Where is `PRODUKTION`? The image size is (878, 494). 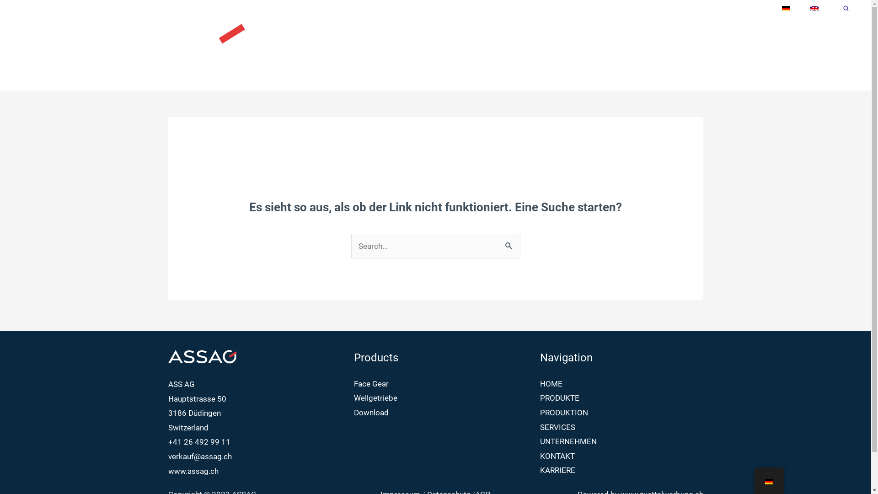
PRODUKTION is located at coordinates (564, 413).